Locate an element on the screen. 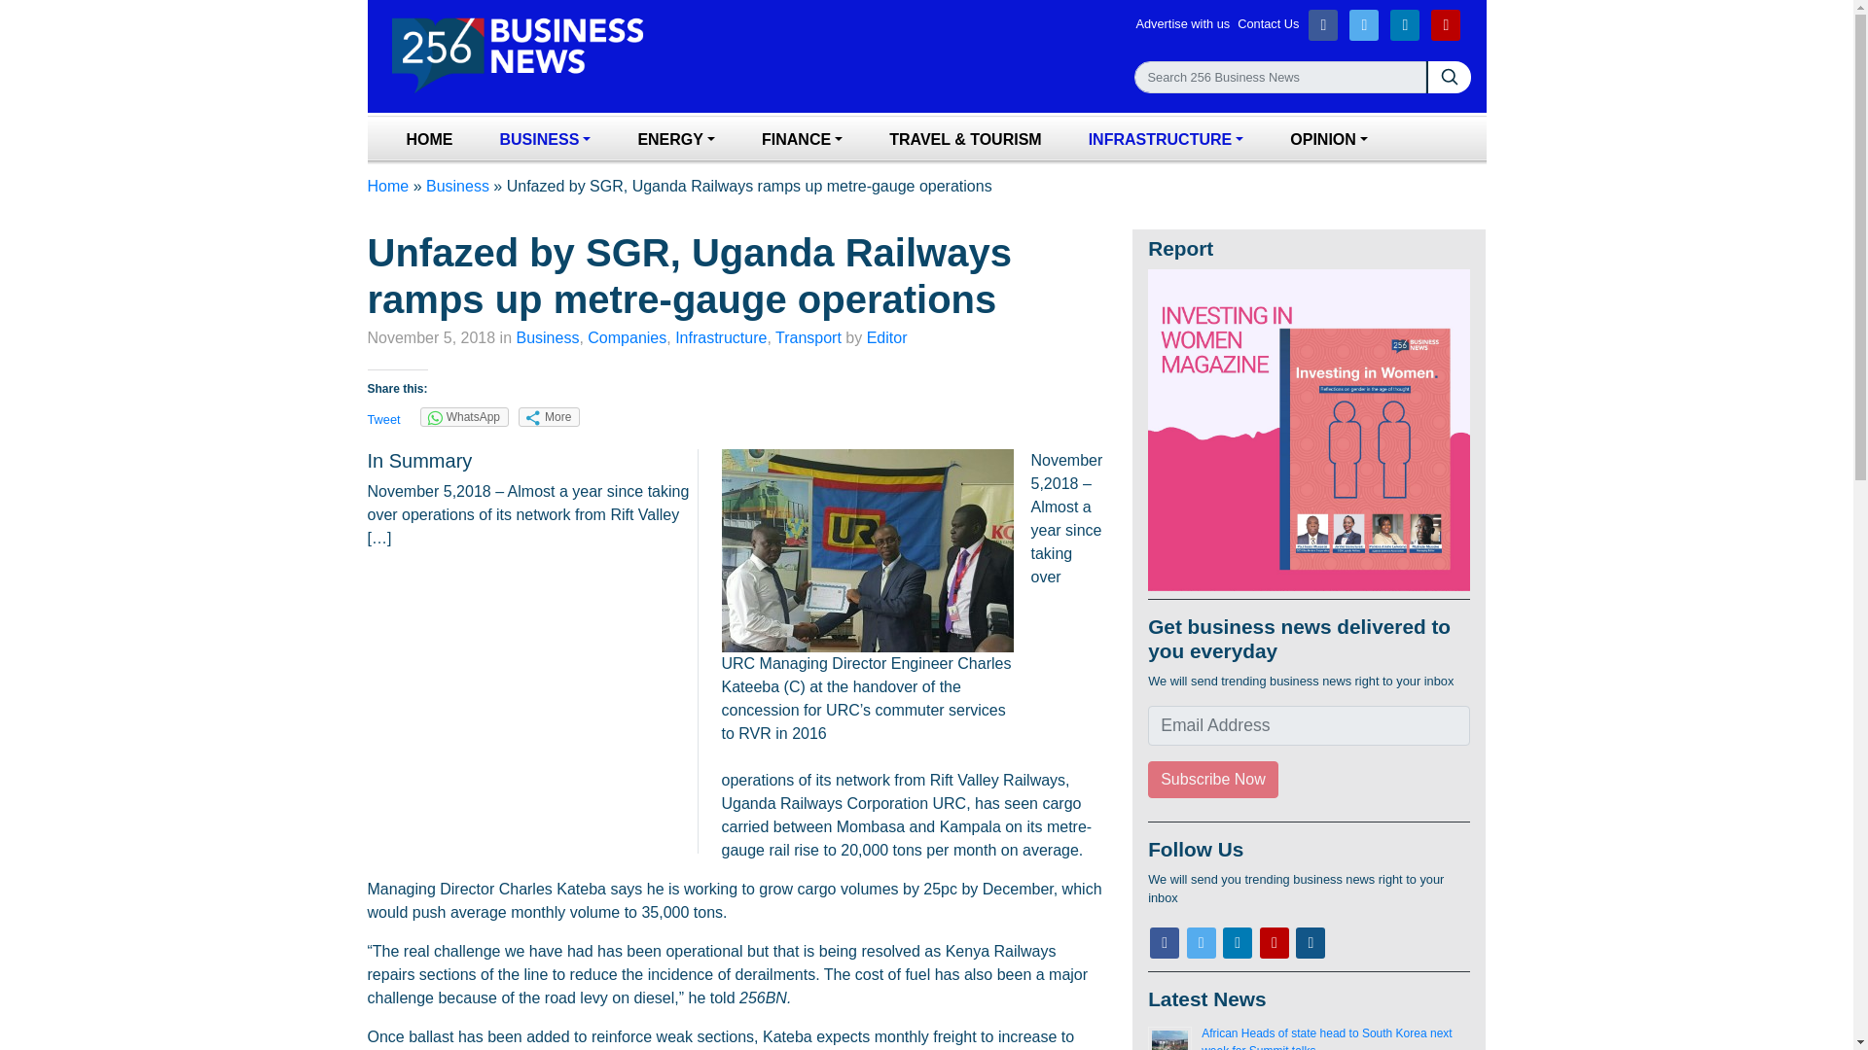  FINANCE is located at coordinates (802, 140).